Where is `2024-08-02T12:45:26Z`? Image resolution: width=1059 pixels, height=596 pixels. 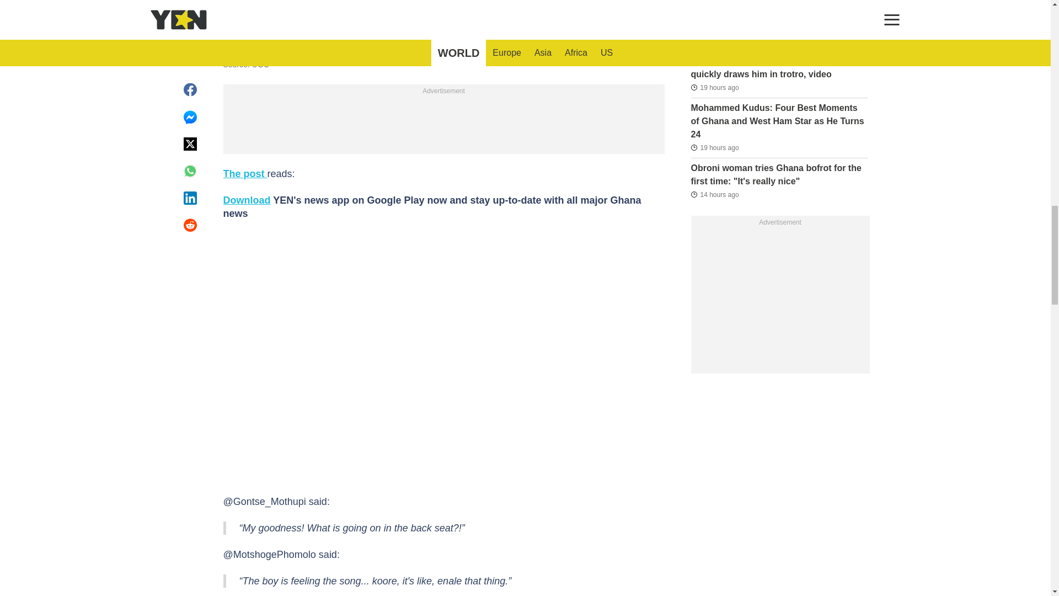 2024-08-02T12:45:26Z is located at coordinates (714, 147).